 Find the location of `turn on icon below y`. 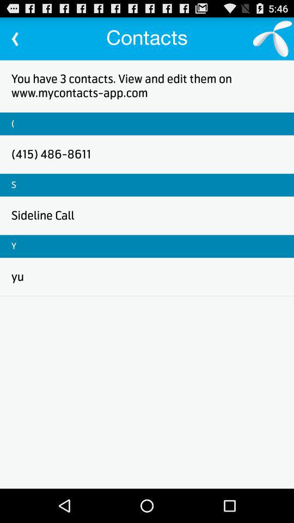

turn on icon below y is located at coordinates (17, 277).